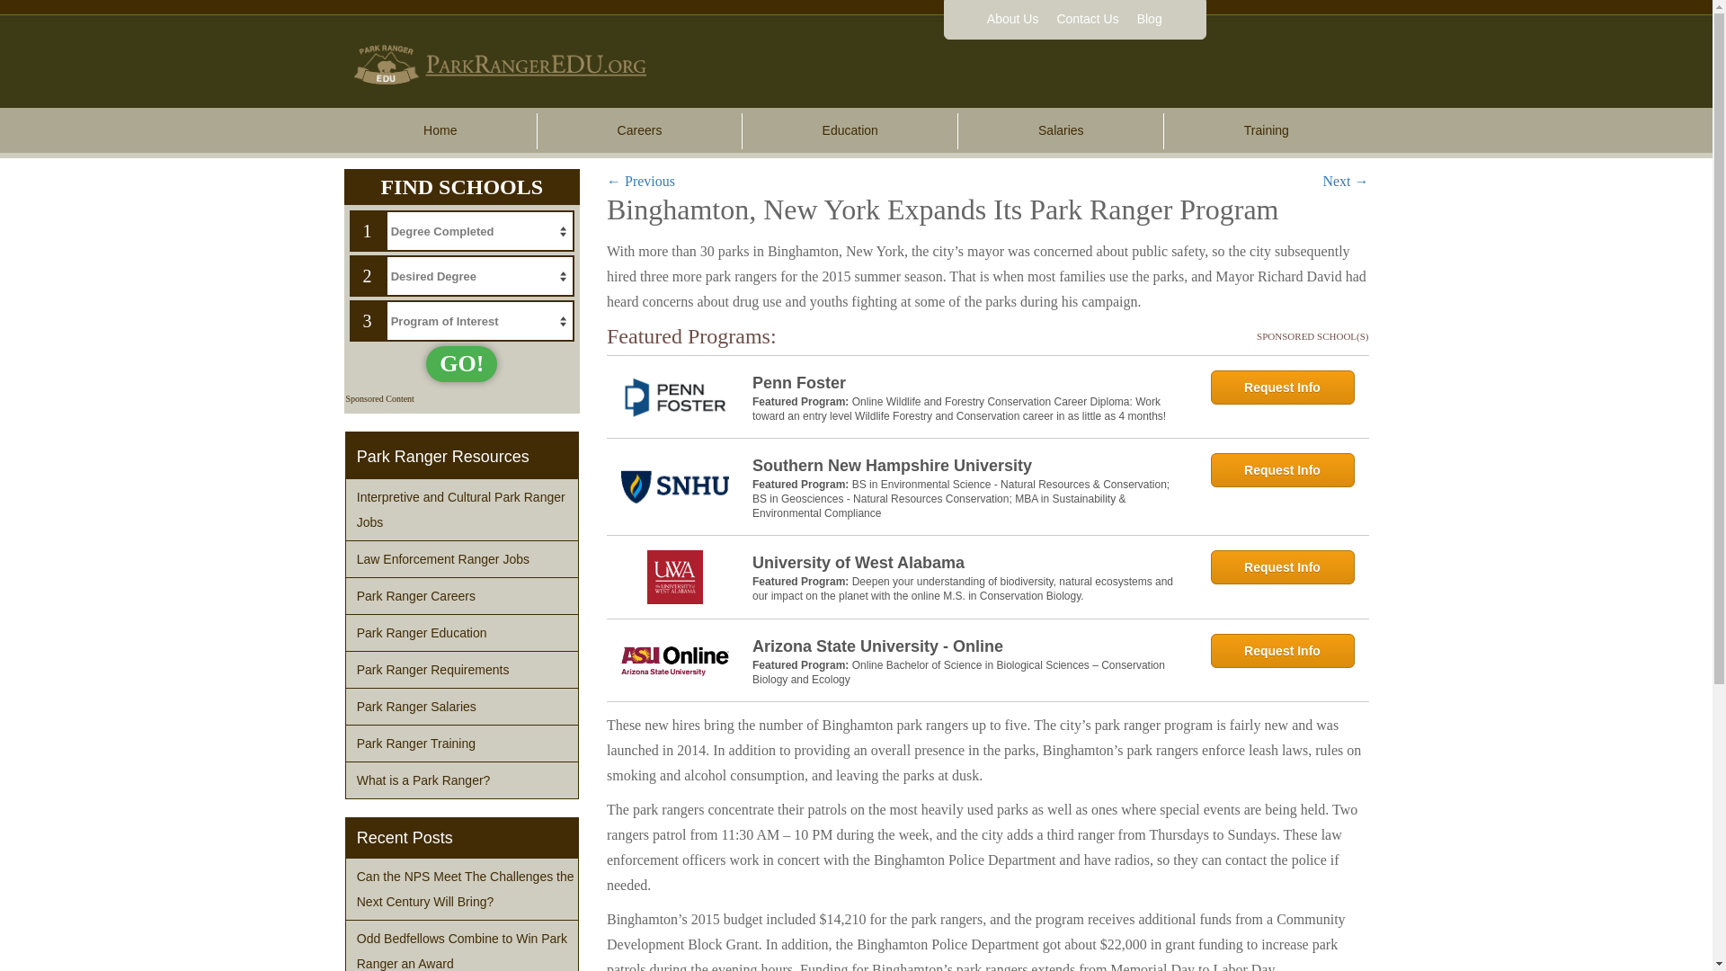  What do you see at coordinates (1266, 131) in the screenshot?
I see `Training` at bounding box center [1266, 131].